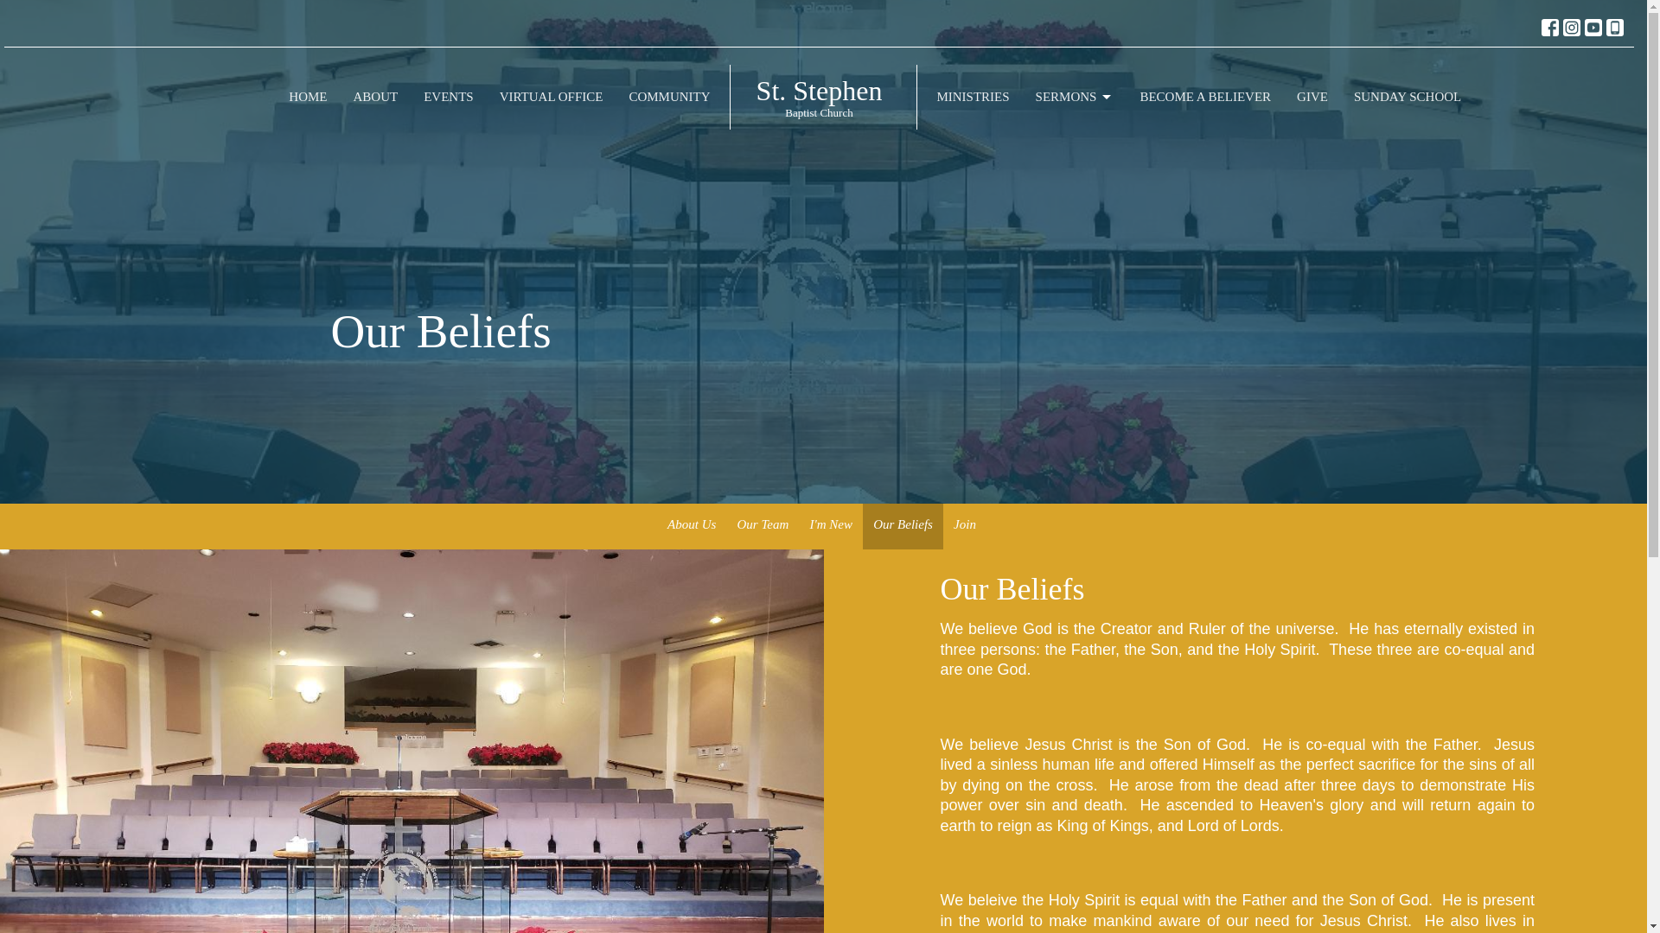 This screenshot has width=1660, height=933. Describe the element at coordinates (832, 527) in the screenshot. I see `I'm New` at that location.